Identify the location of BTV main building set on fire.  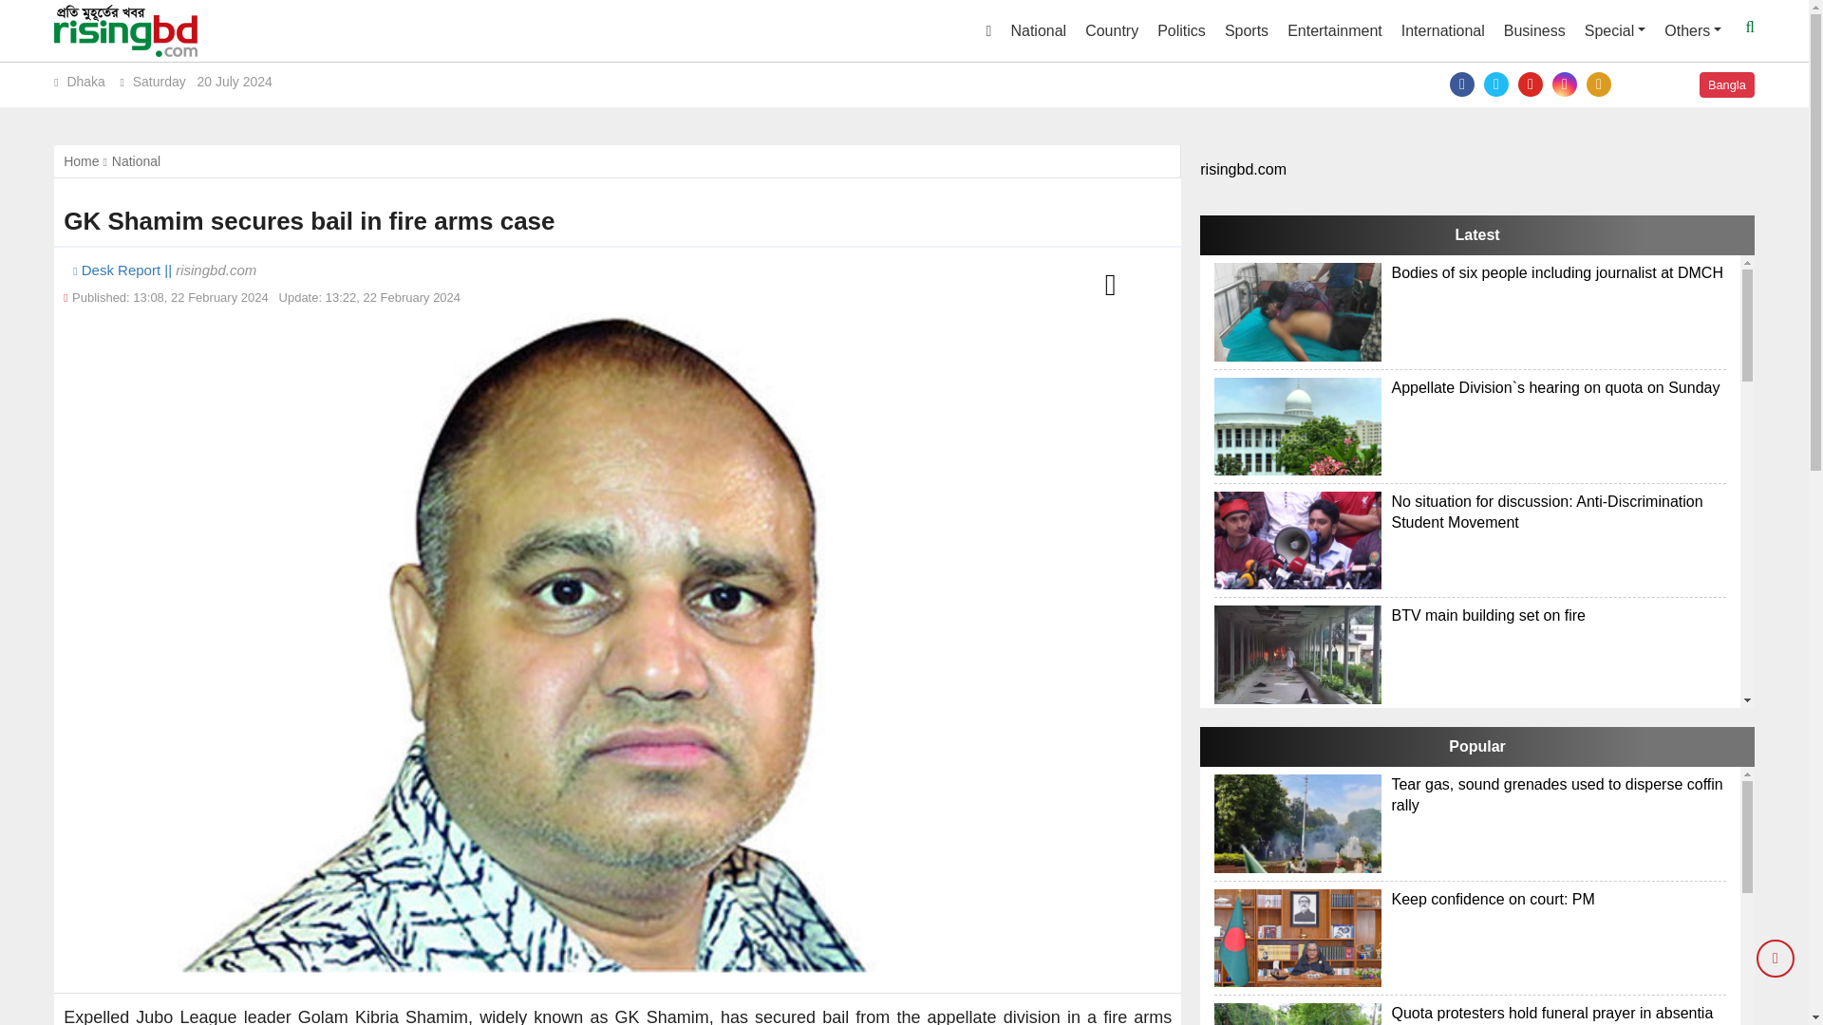
(1297, 654).